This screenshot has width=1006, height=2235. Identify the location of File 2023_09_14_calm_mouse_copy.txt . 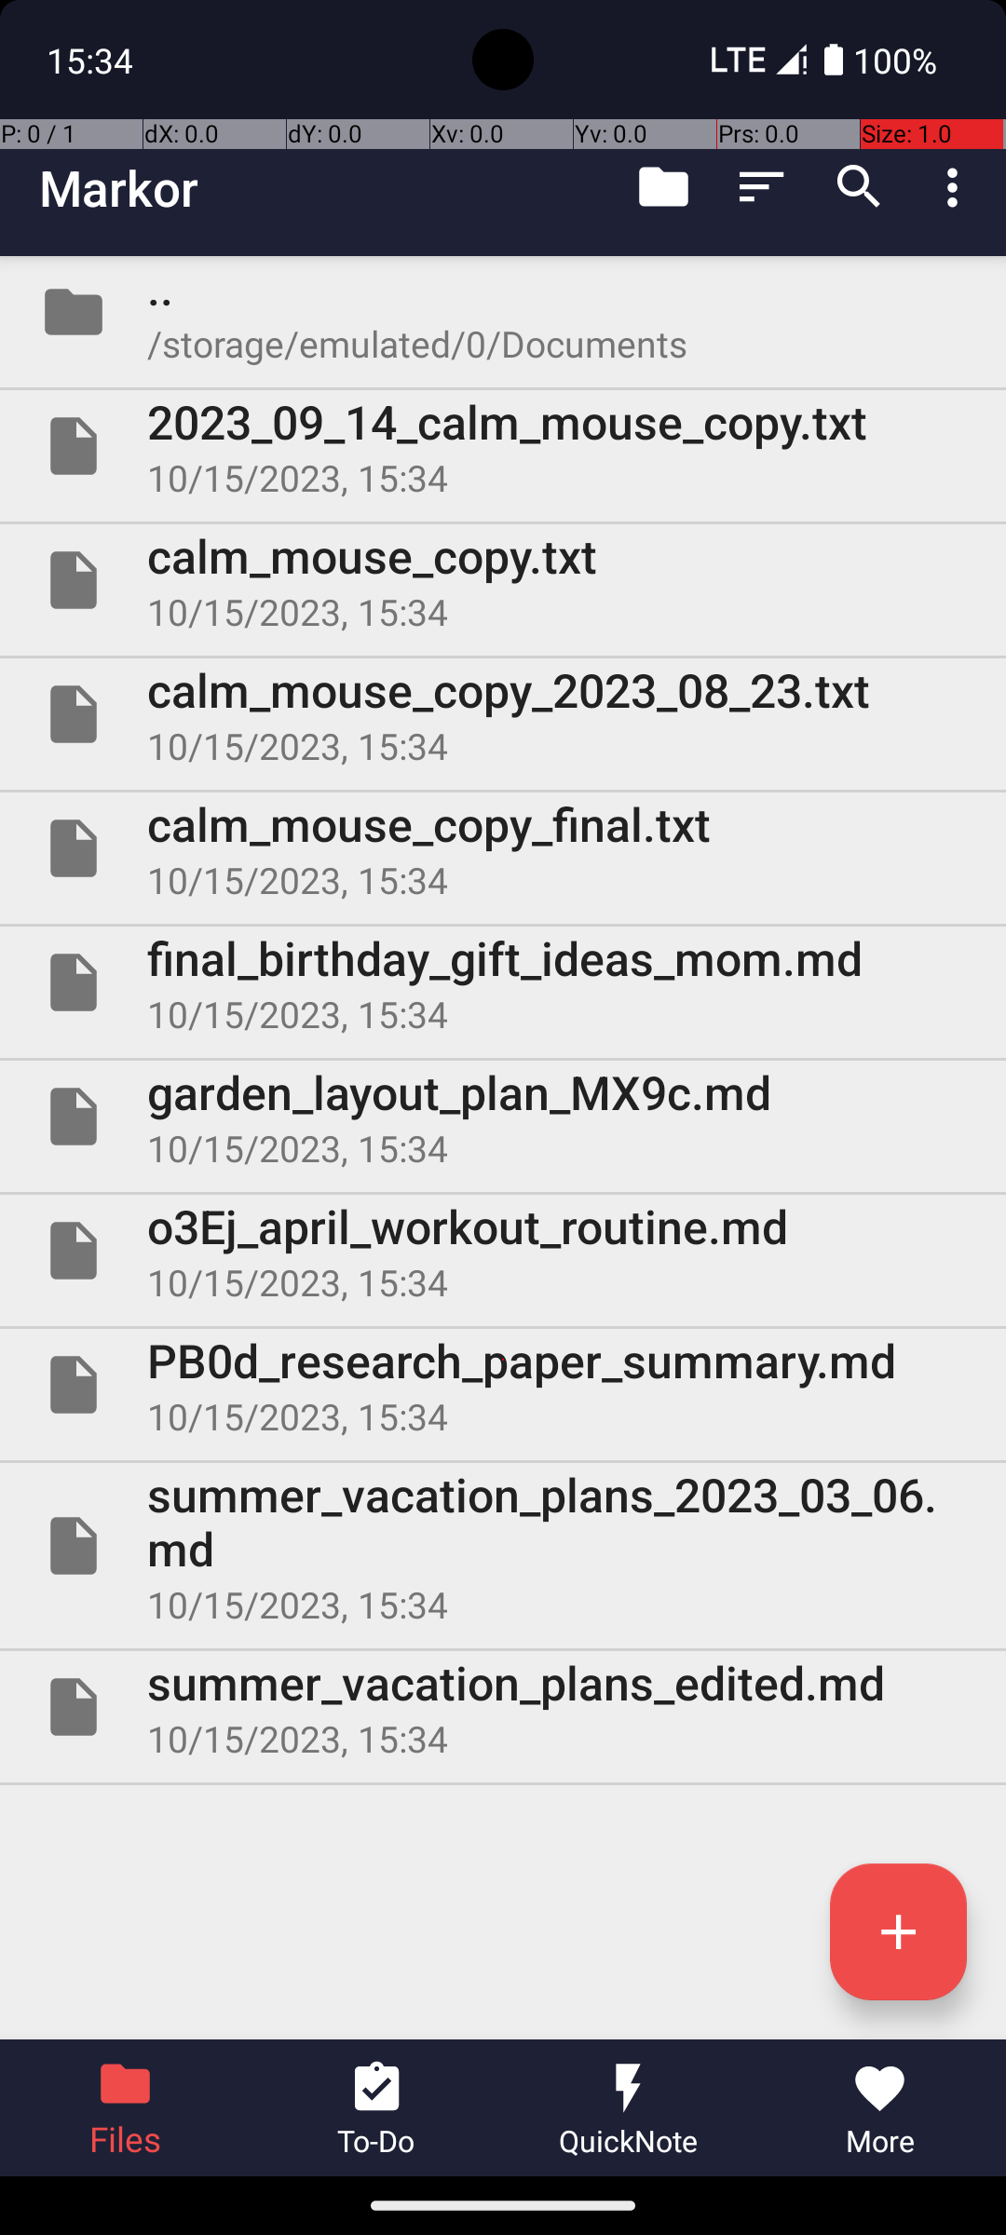
(503, 446).